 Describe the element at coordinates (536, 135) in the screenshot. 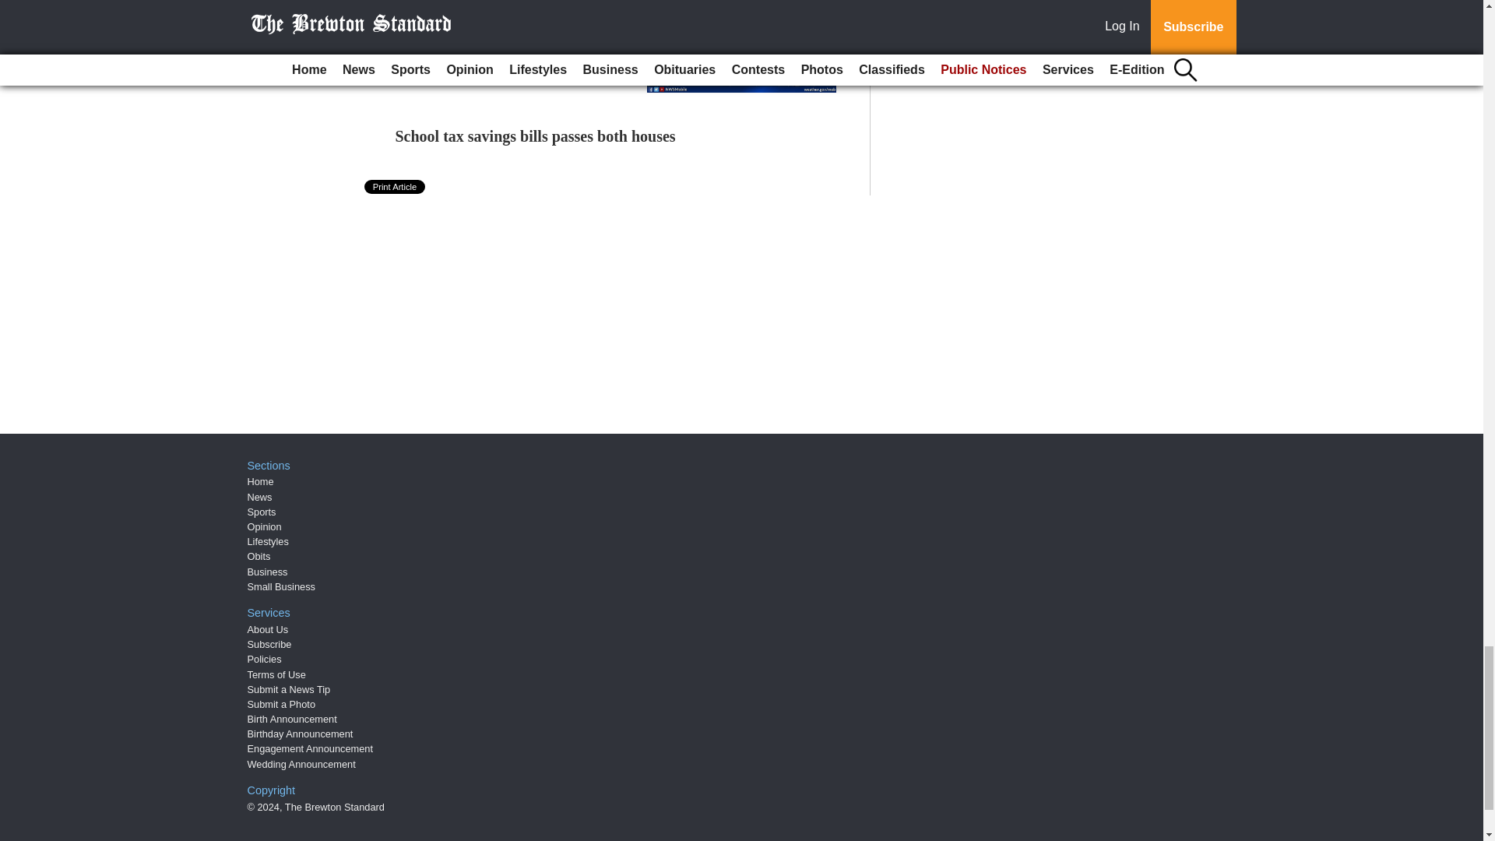

I see `School tax savings bills passes both houses` at that location.